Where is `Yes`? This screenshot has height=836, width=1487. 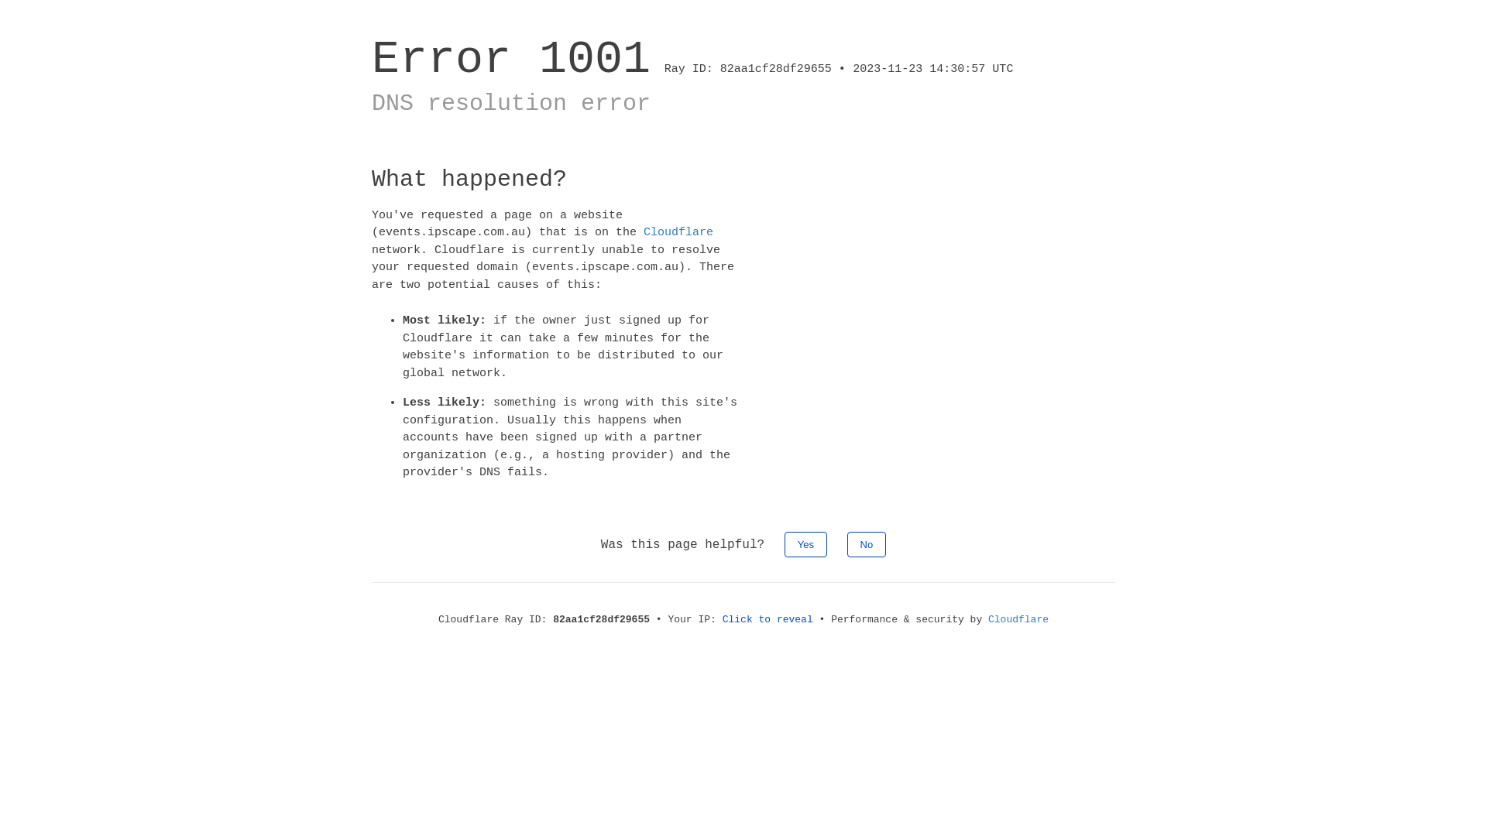
Yes is located at coordinates (805, 543).